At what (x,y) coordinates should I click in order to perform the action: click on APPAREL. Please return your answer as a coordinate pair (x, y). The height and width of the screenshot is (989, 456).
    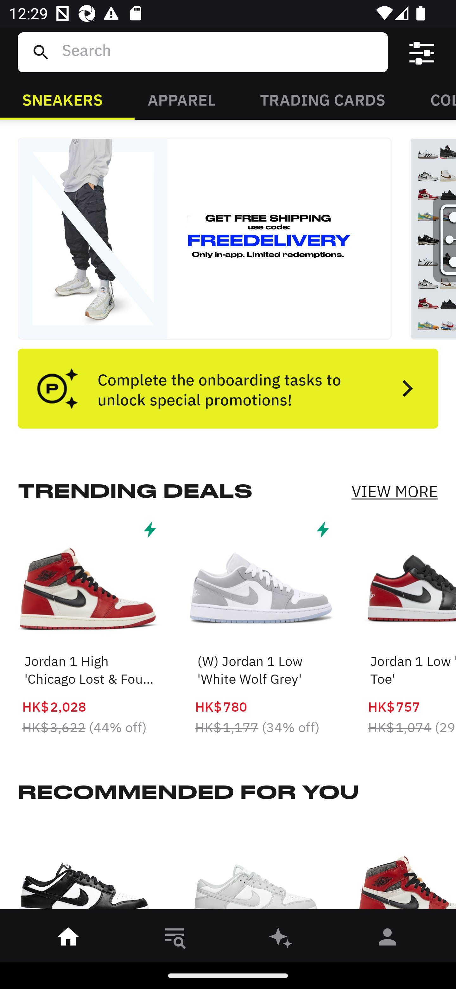
    Looking at the image, I should click on (181, 99).